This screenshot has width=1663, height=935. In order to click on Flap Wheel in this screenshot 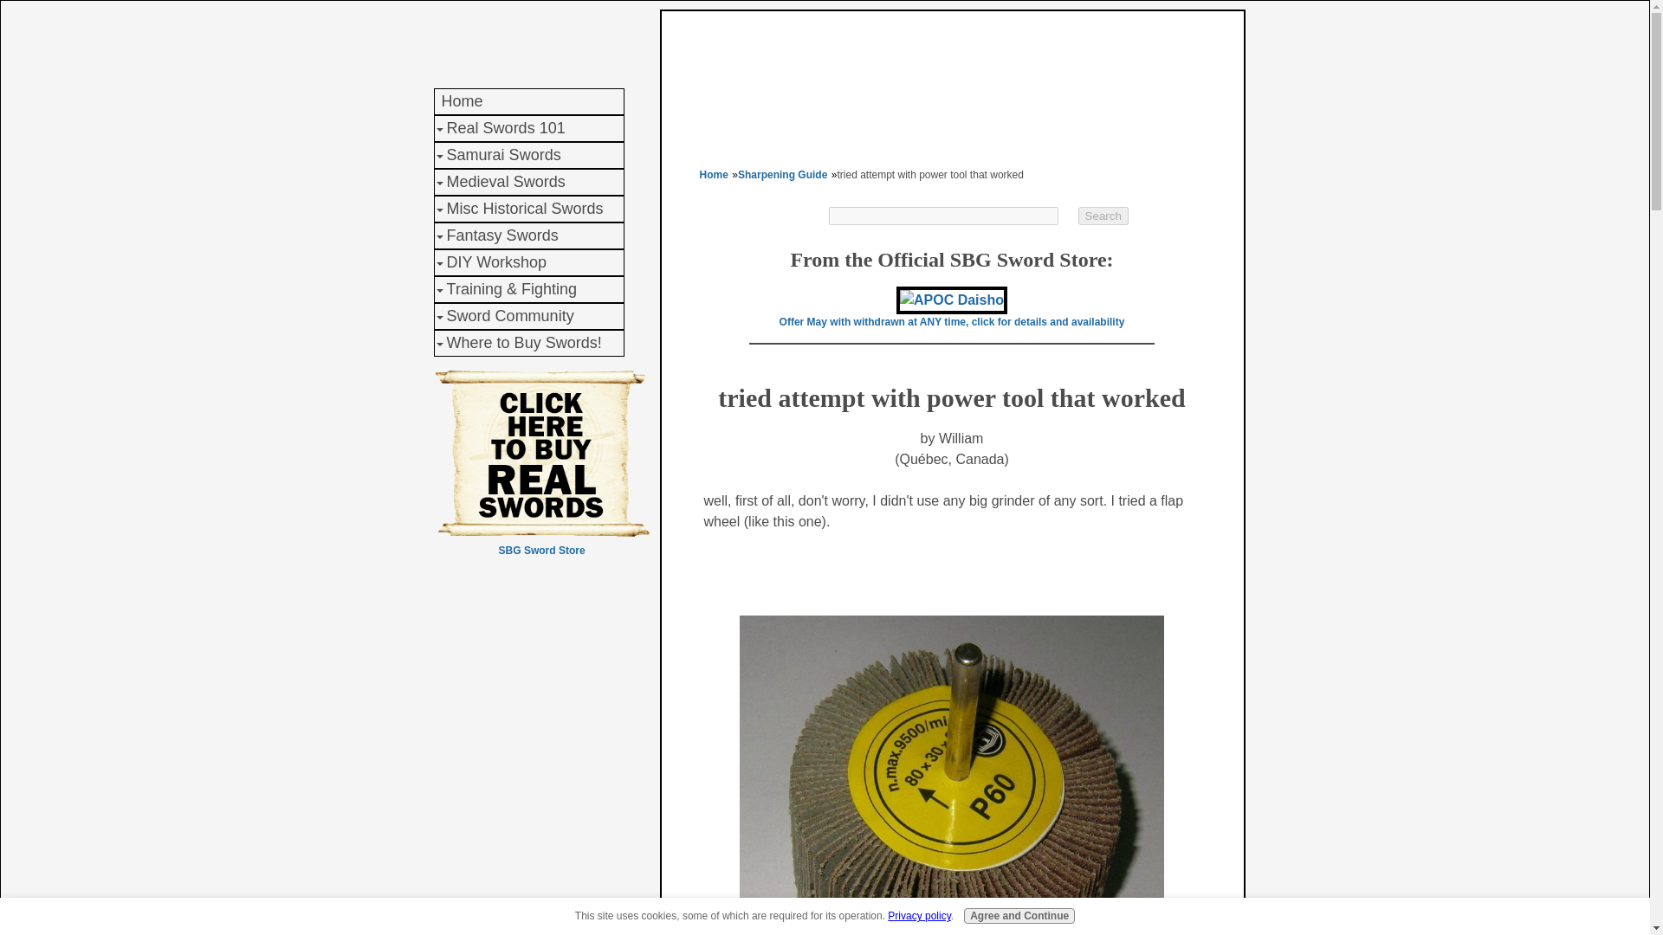, I will do `click(952, 775)`.